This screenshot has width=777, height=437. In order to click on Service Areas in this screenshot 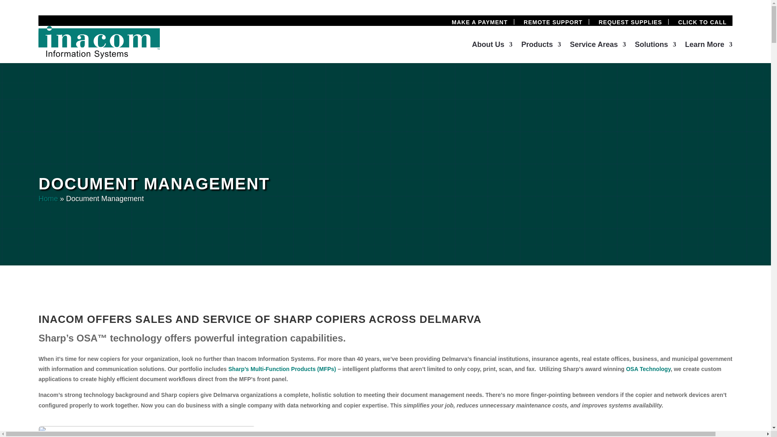, I will do `click(597, 46)`.